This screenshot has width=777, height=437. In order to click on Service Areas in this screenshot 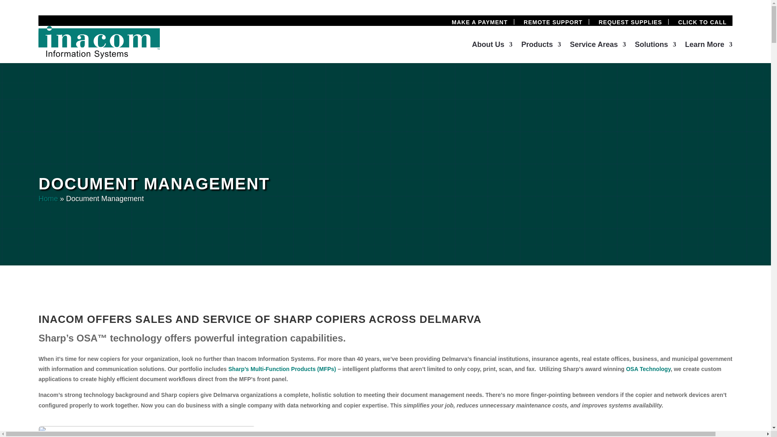, I will do `click(597, 46)`.